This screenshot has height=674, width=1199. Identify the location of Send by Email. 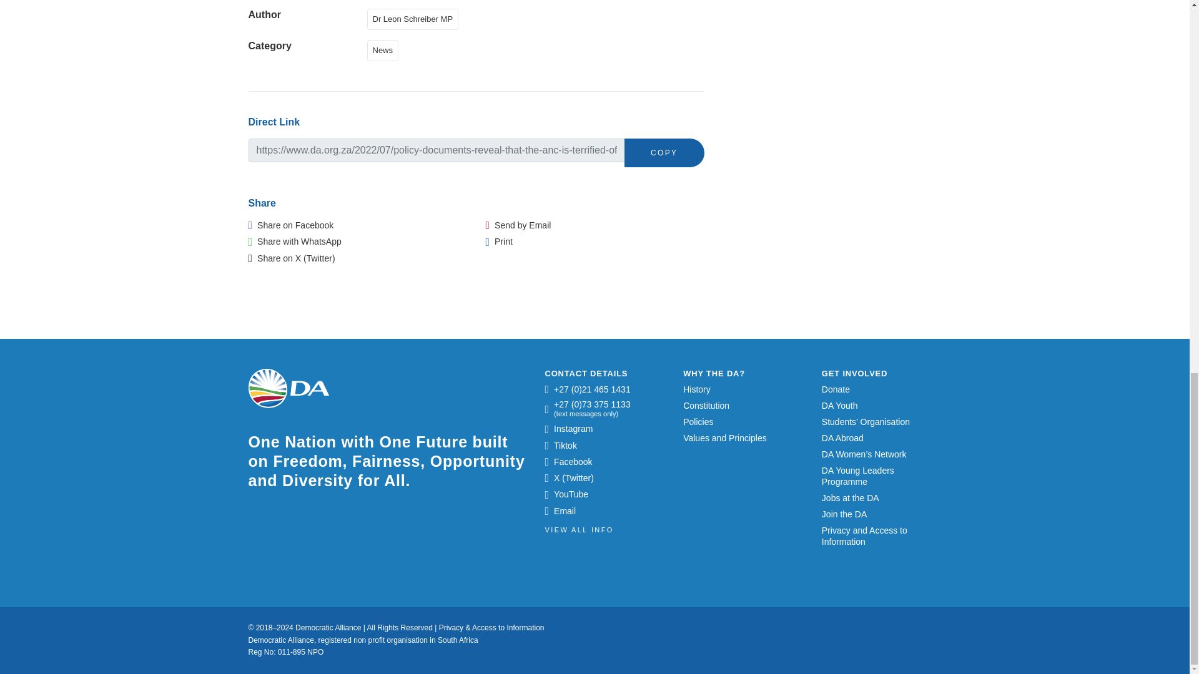
(518, 225).